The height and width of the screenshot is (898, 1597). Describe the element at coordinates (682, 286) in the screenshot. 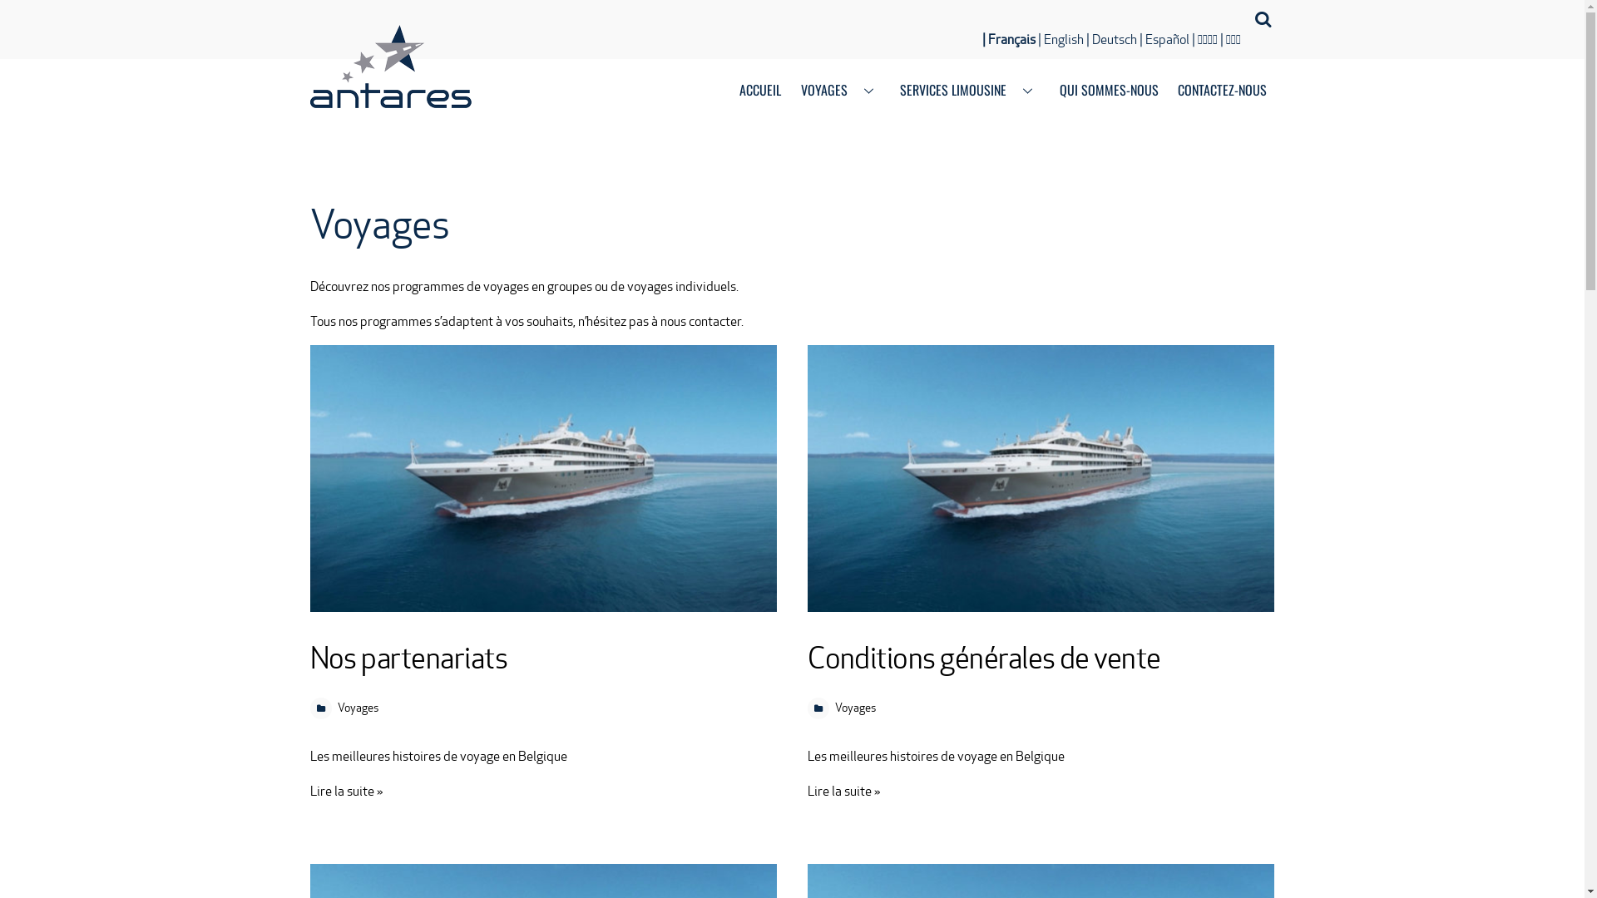

I see `voyages individuels` at that location.